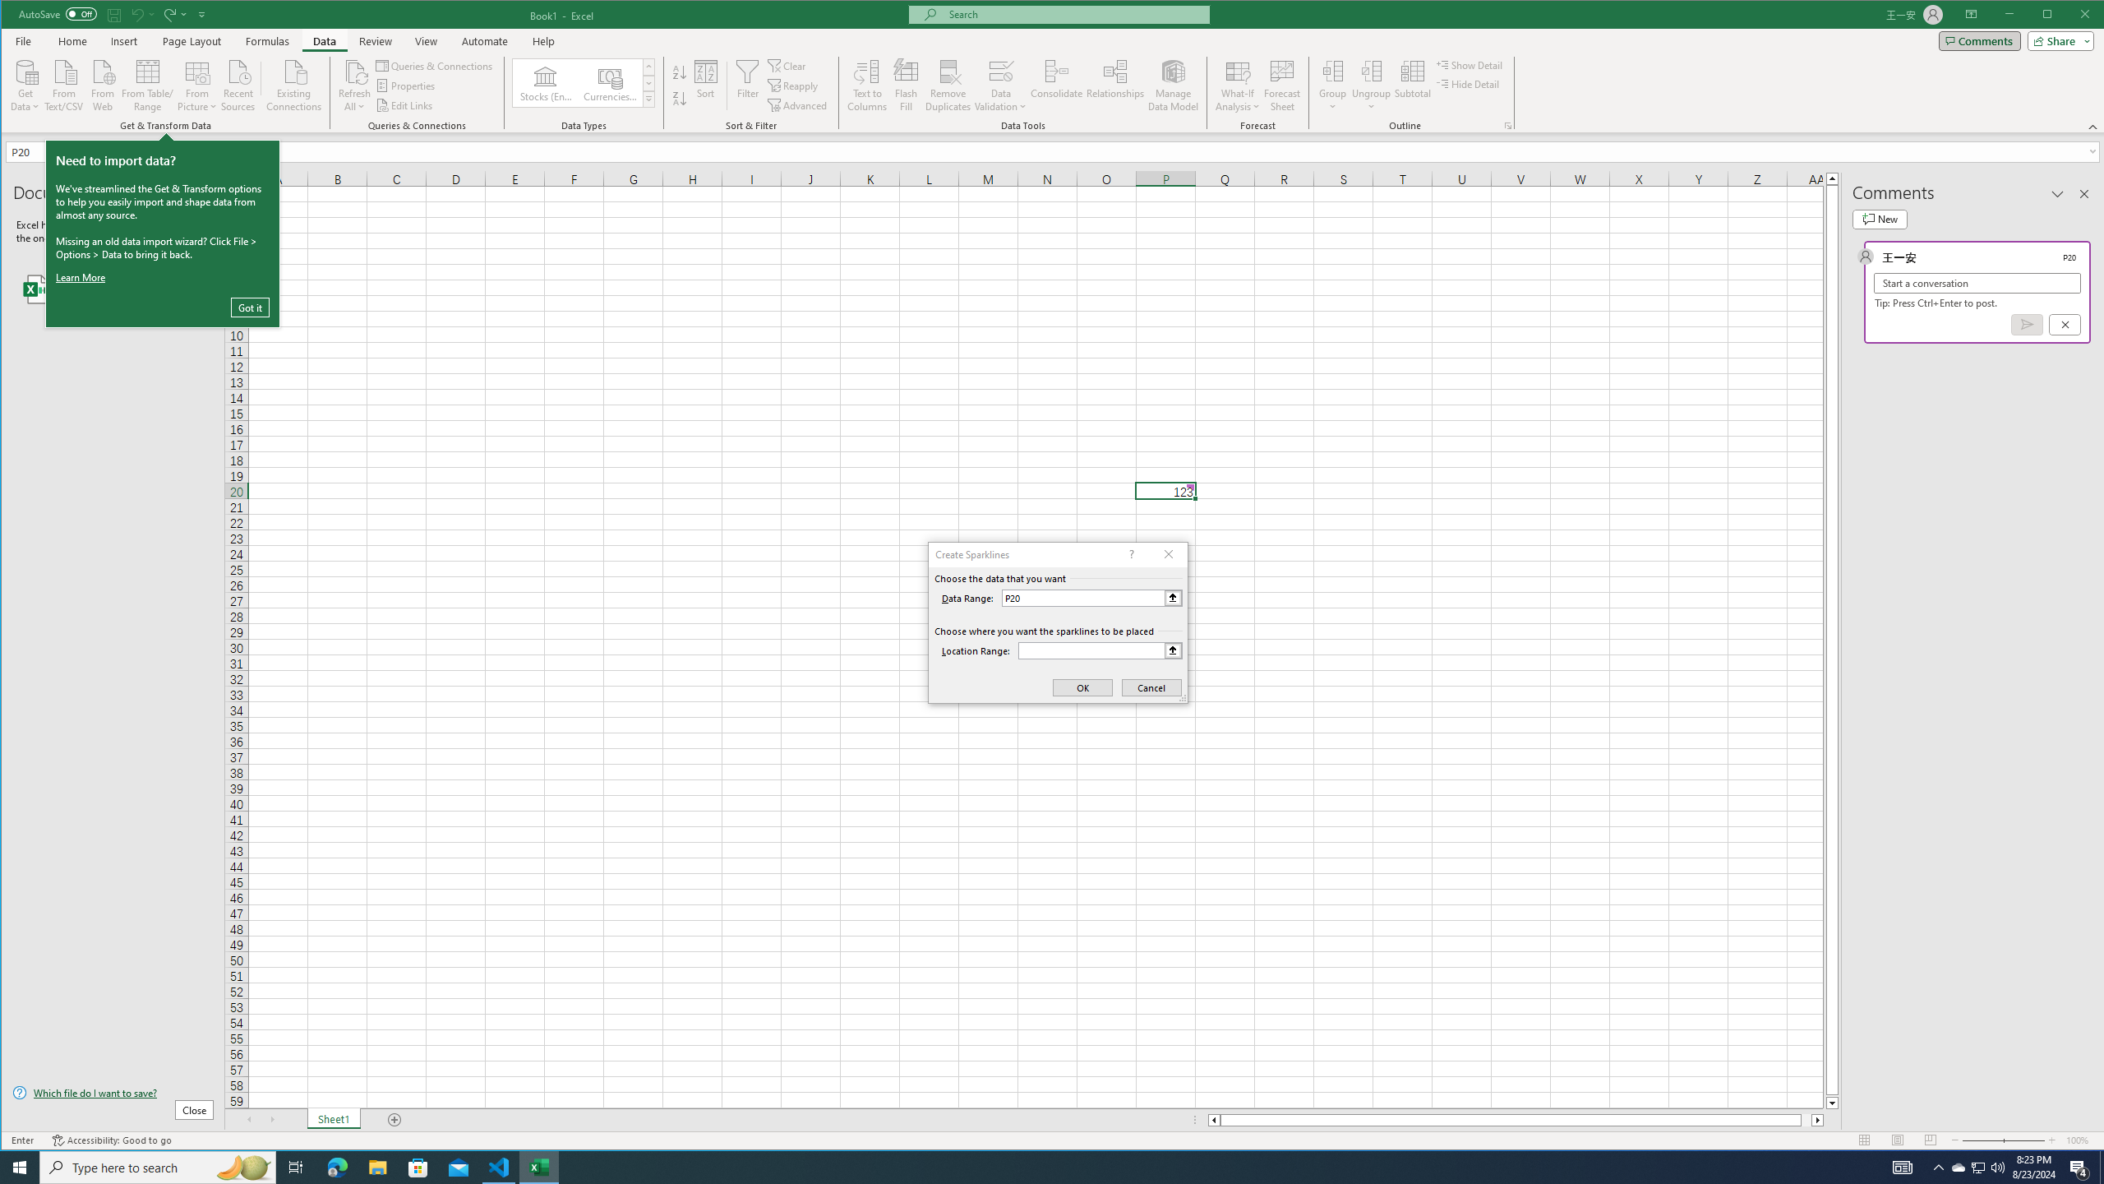  Describe the element at coordinates (2084, 194) in the screenshot. I see `Close pane` at that location.